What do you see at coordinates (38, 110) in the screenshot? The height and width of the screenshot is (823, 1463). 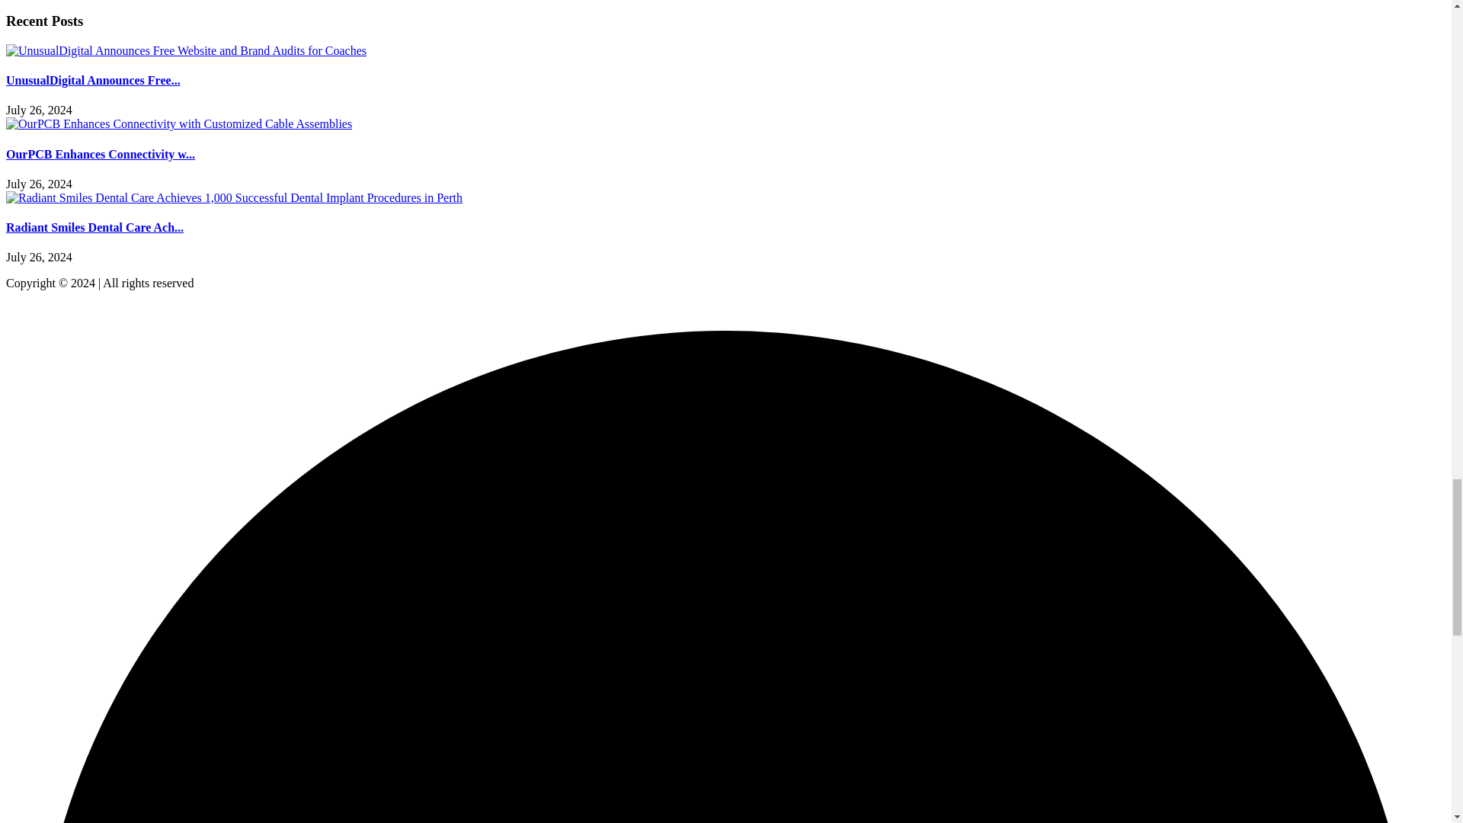 I see `July 26, 2024` at bounding box center [38, 110].